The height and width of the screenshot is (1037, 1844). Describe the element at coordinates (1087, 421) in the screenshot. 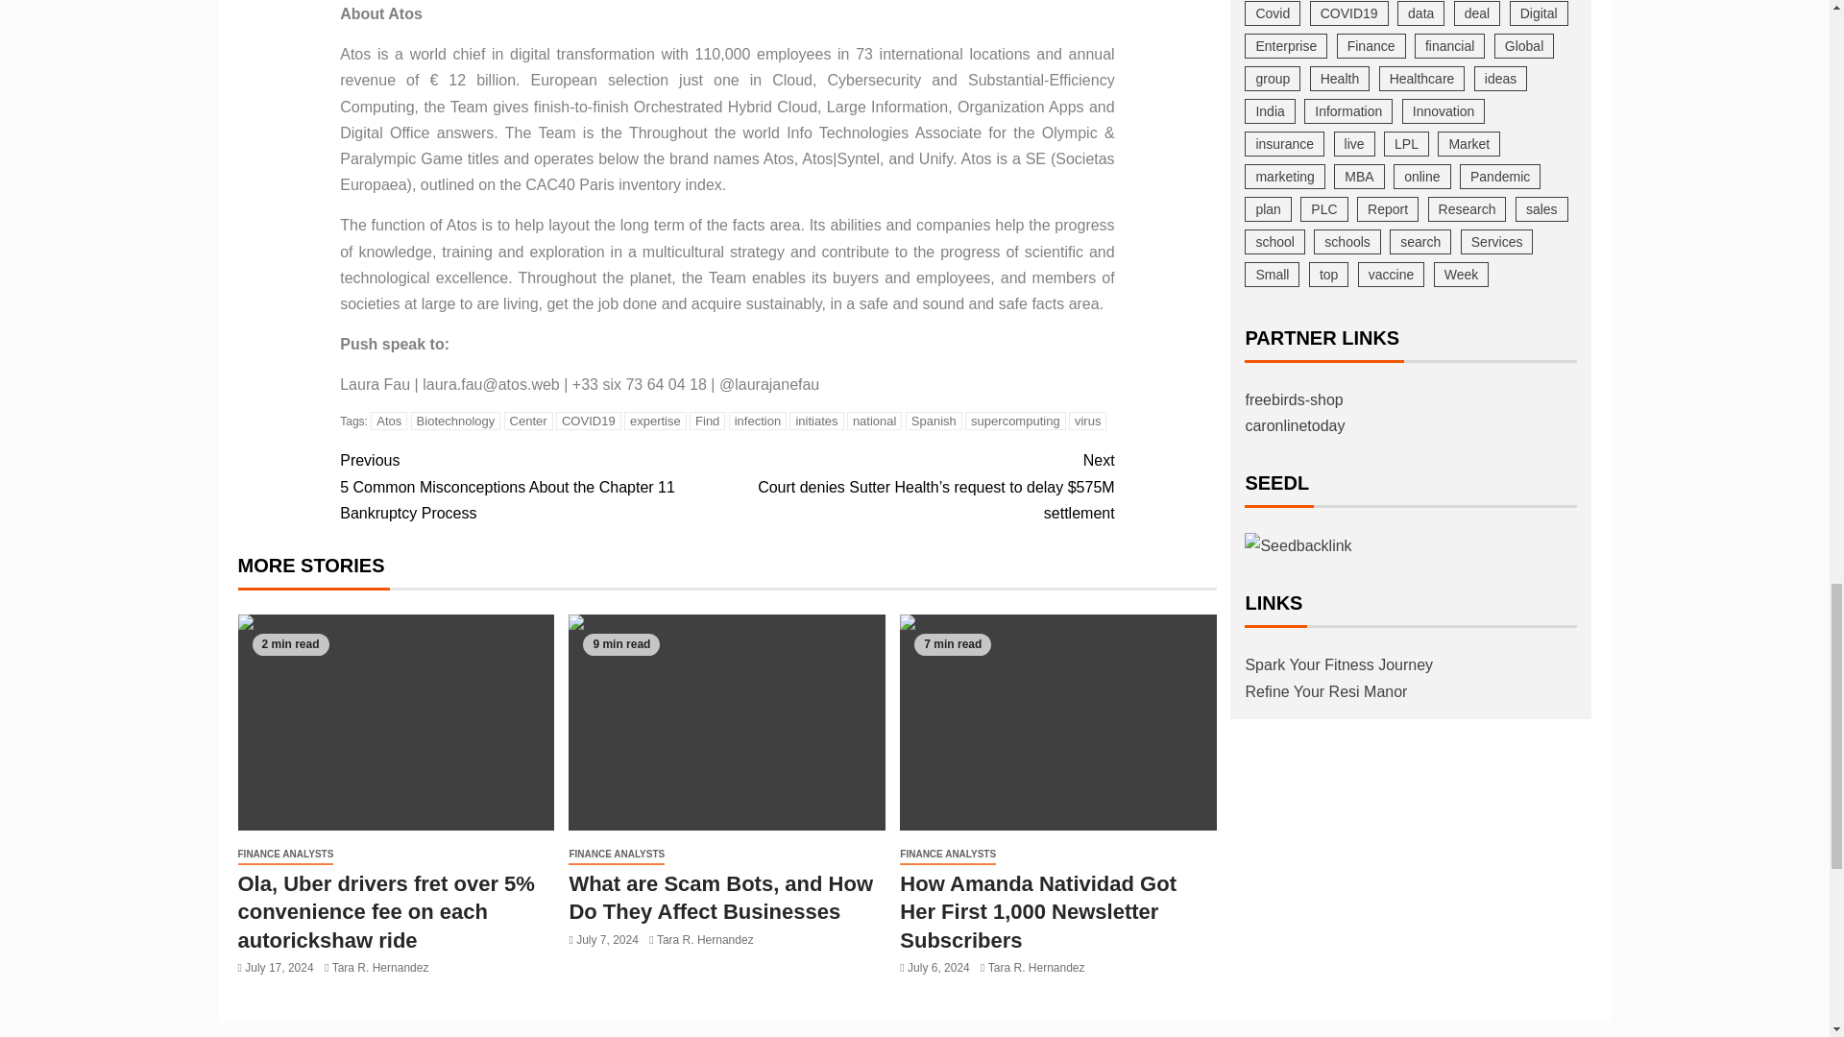

I see `virus` at that location.